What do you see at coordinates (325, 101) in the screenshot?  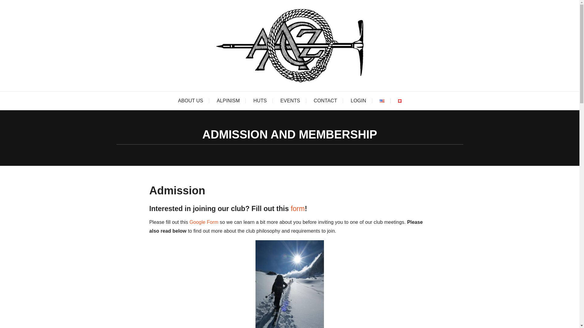 I see `CONTACT` at bounding box center [325, 101].